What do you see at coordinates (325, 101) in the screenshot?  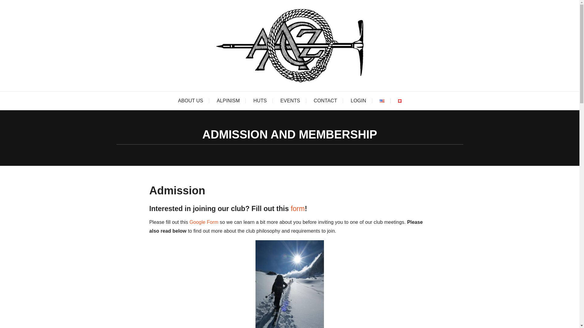 I see `CONTACT` at bounding box center [325, 101].